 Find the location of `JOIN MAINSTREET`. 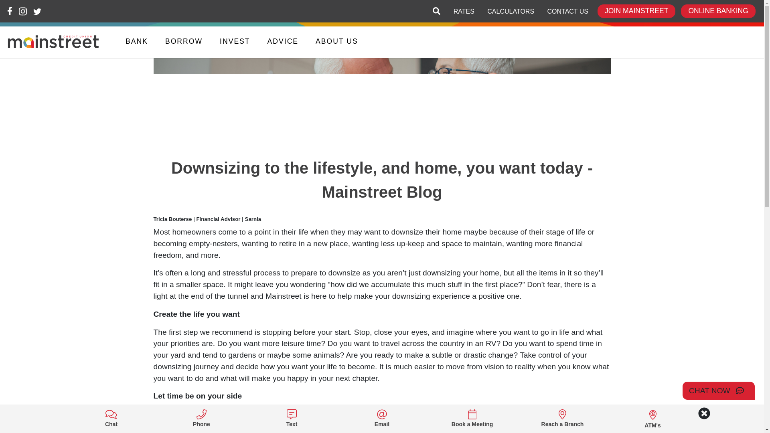

JOIN MAINSTREET is located at coordinates (636, 11).